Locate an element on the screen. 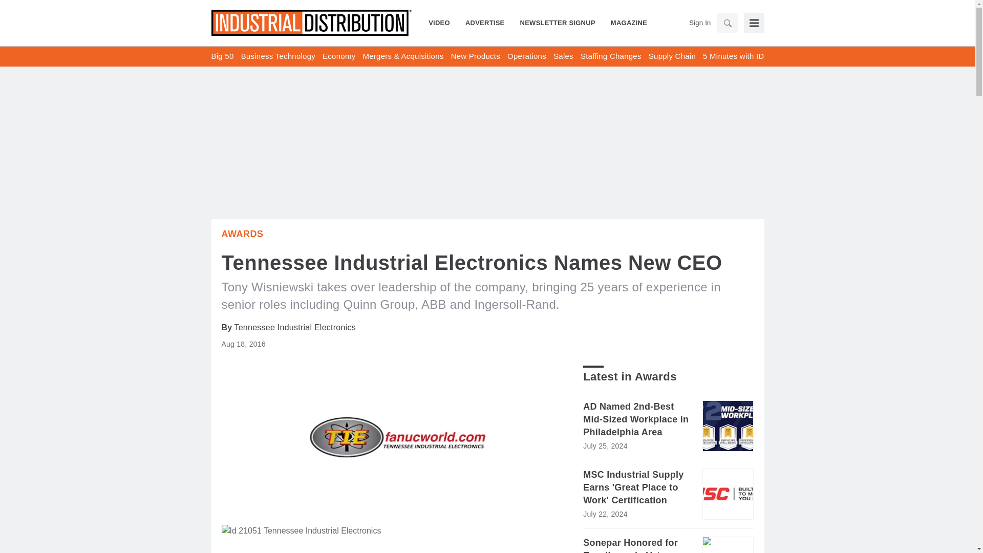 This screenshot has height=553, width=983. Big 50 is located at coordinates (222, 56).